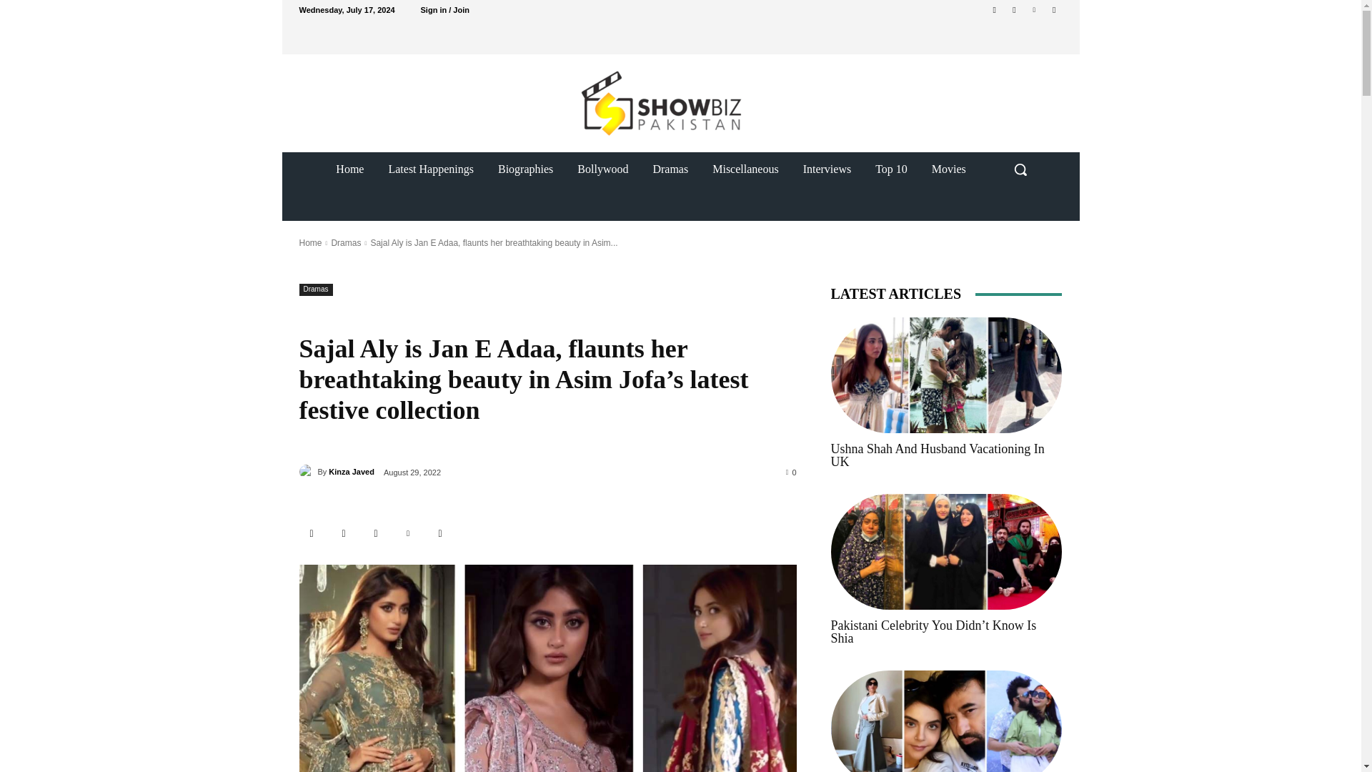 The width and height of the screenshot is (1372, 772). I want to click on Pinterest, so click(409, 533).